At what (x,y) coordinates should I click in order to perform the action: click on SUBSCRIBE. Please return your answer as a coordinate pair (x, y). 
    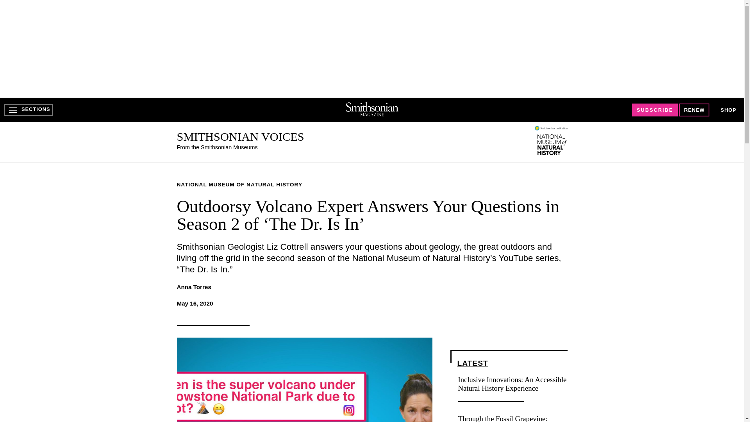
    Looking at the image, I should click on (655, 110).